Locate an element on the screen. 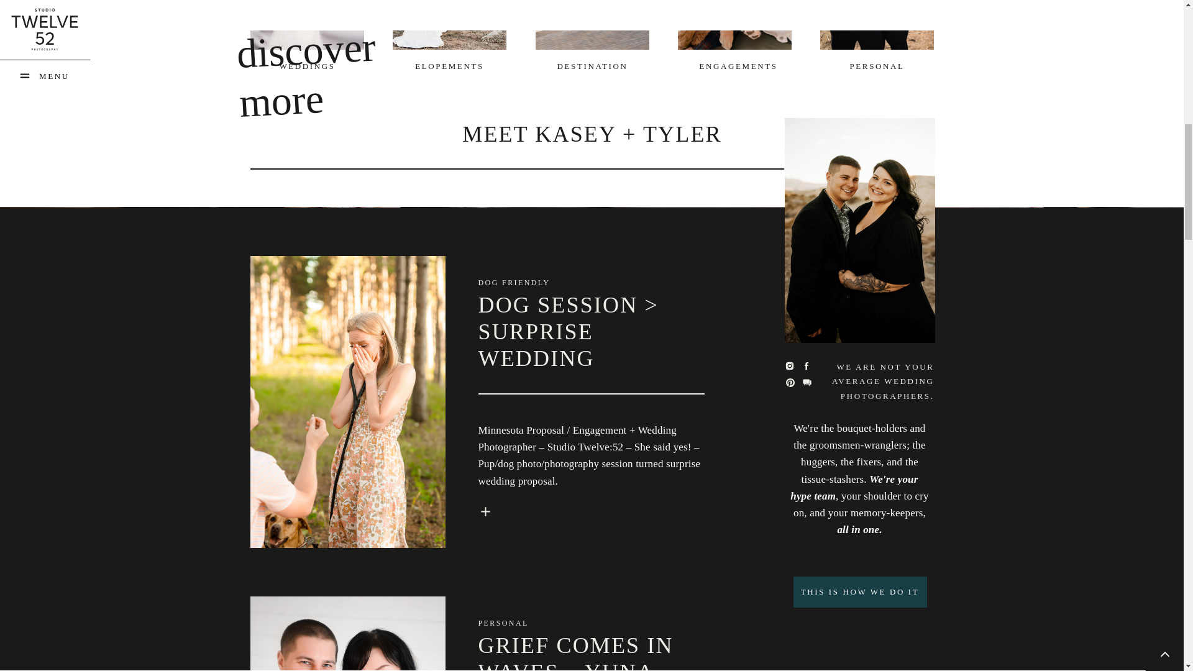 This screenshot has width=1193, height=671. PERSONAL is located at coordinates (503, 623).